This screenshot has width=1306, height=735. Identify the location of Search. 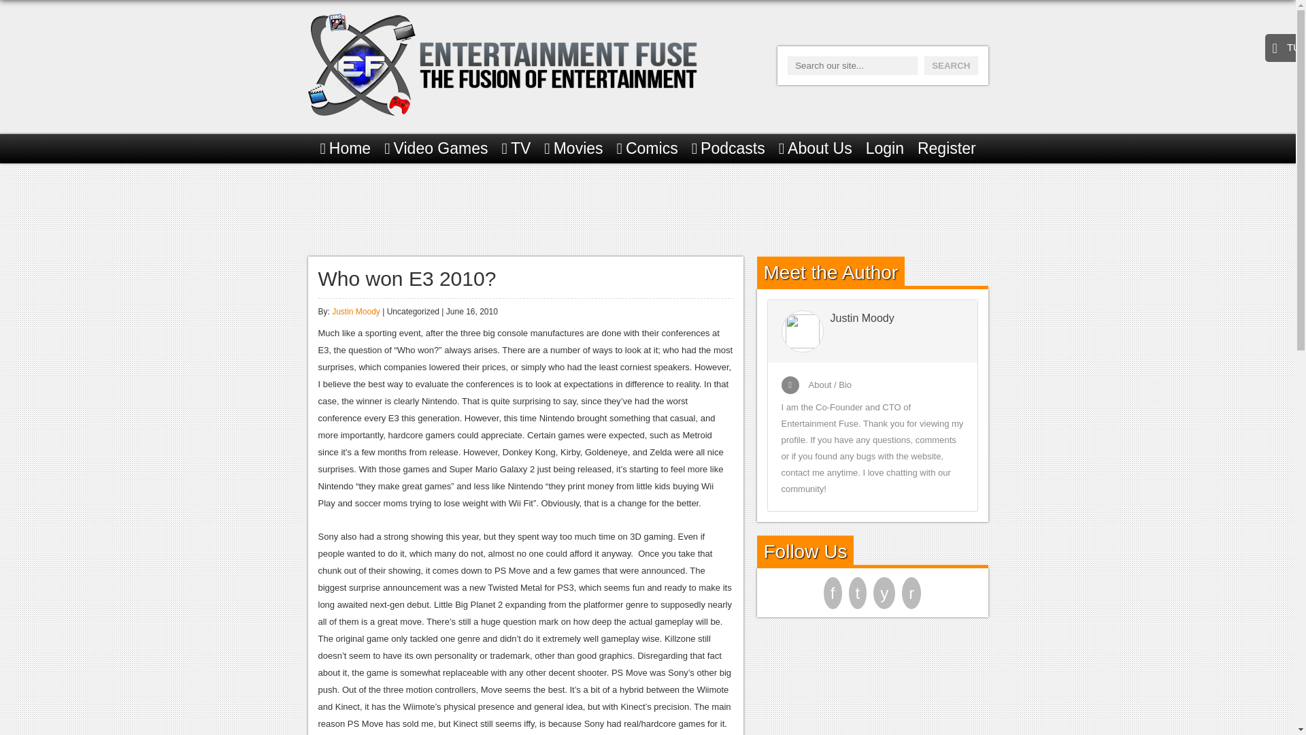
(951, 65).